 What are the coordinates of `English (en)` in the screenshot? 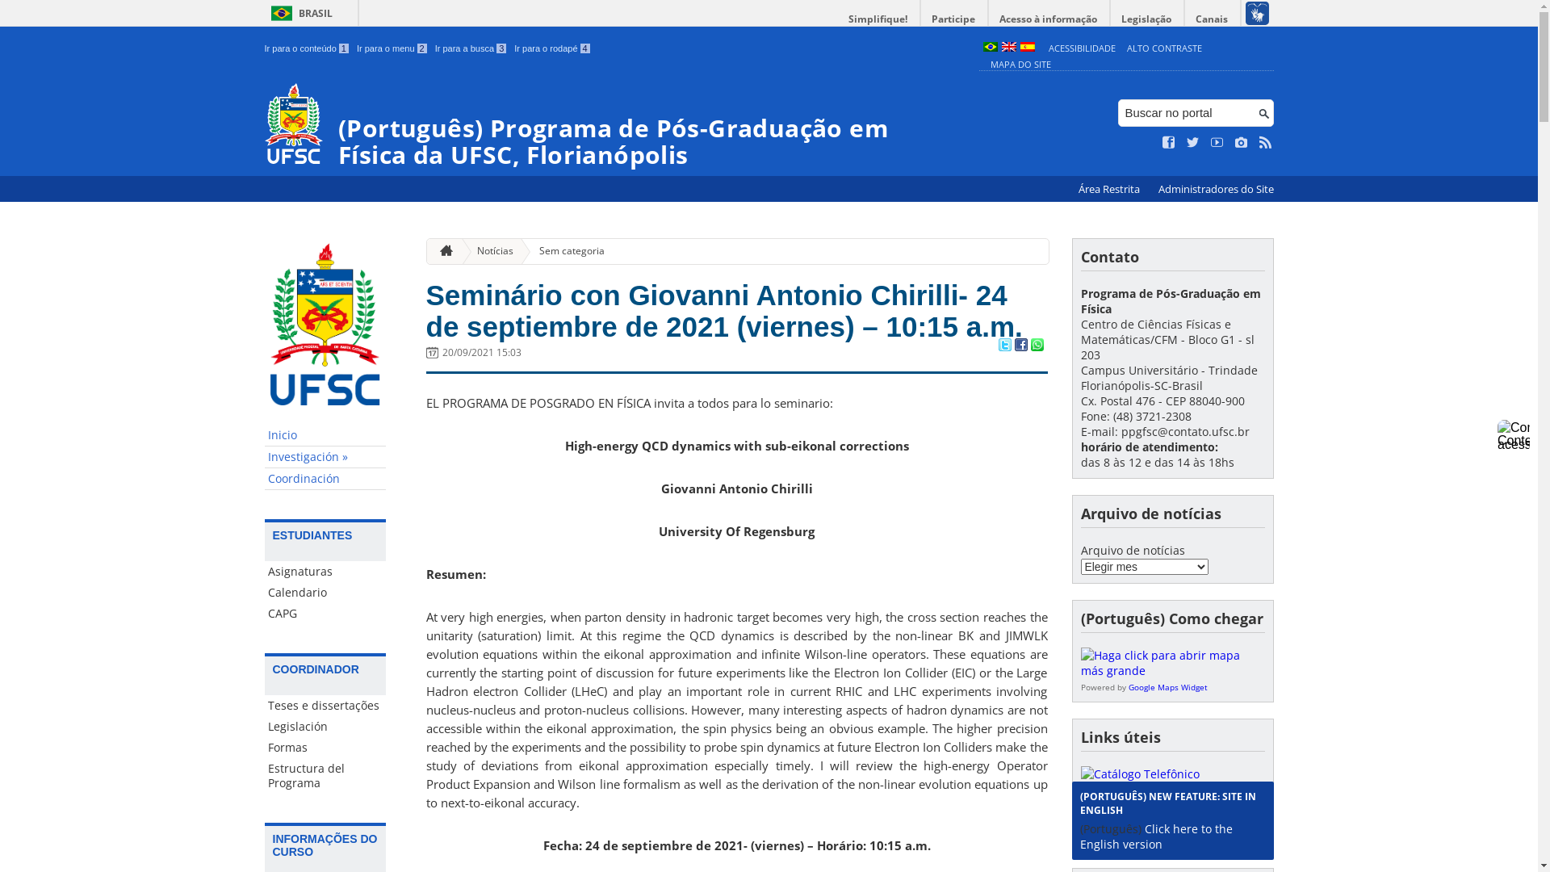 It's located at (1008, 48).